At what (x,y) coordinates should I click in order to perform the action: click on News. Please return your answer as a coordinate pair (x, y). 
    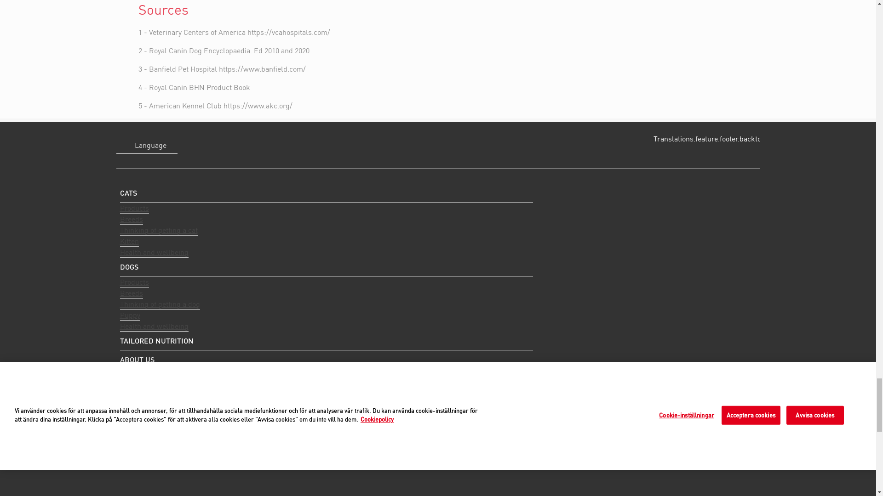
    Looking at the image, I should click on (128, 419).